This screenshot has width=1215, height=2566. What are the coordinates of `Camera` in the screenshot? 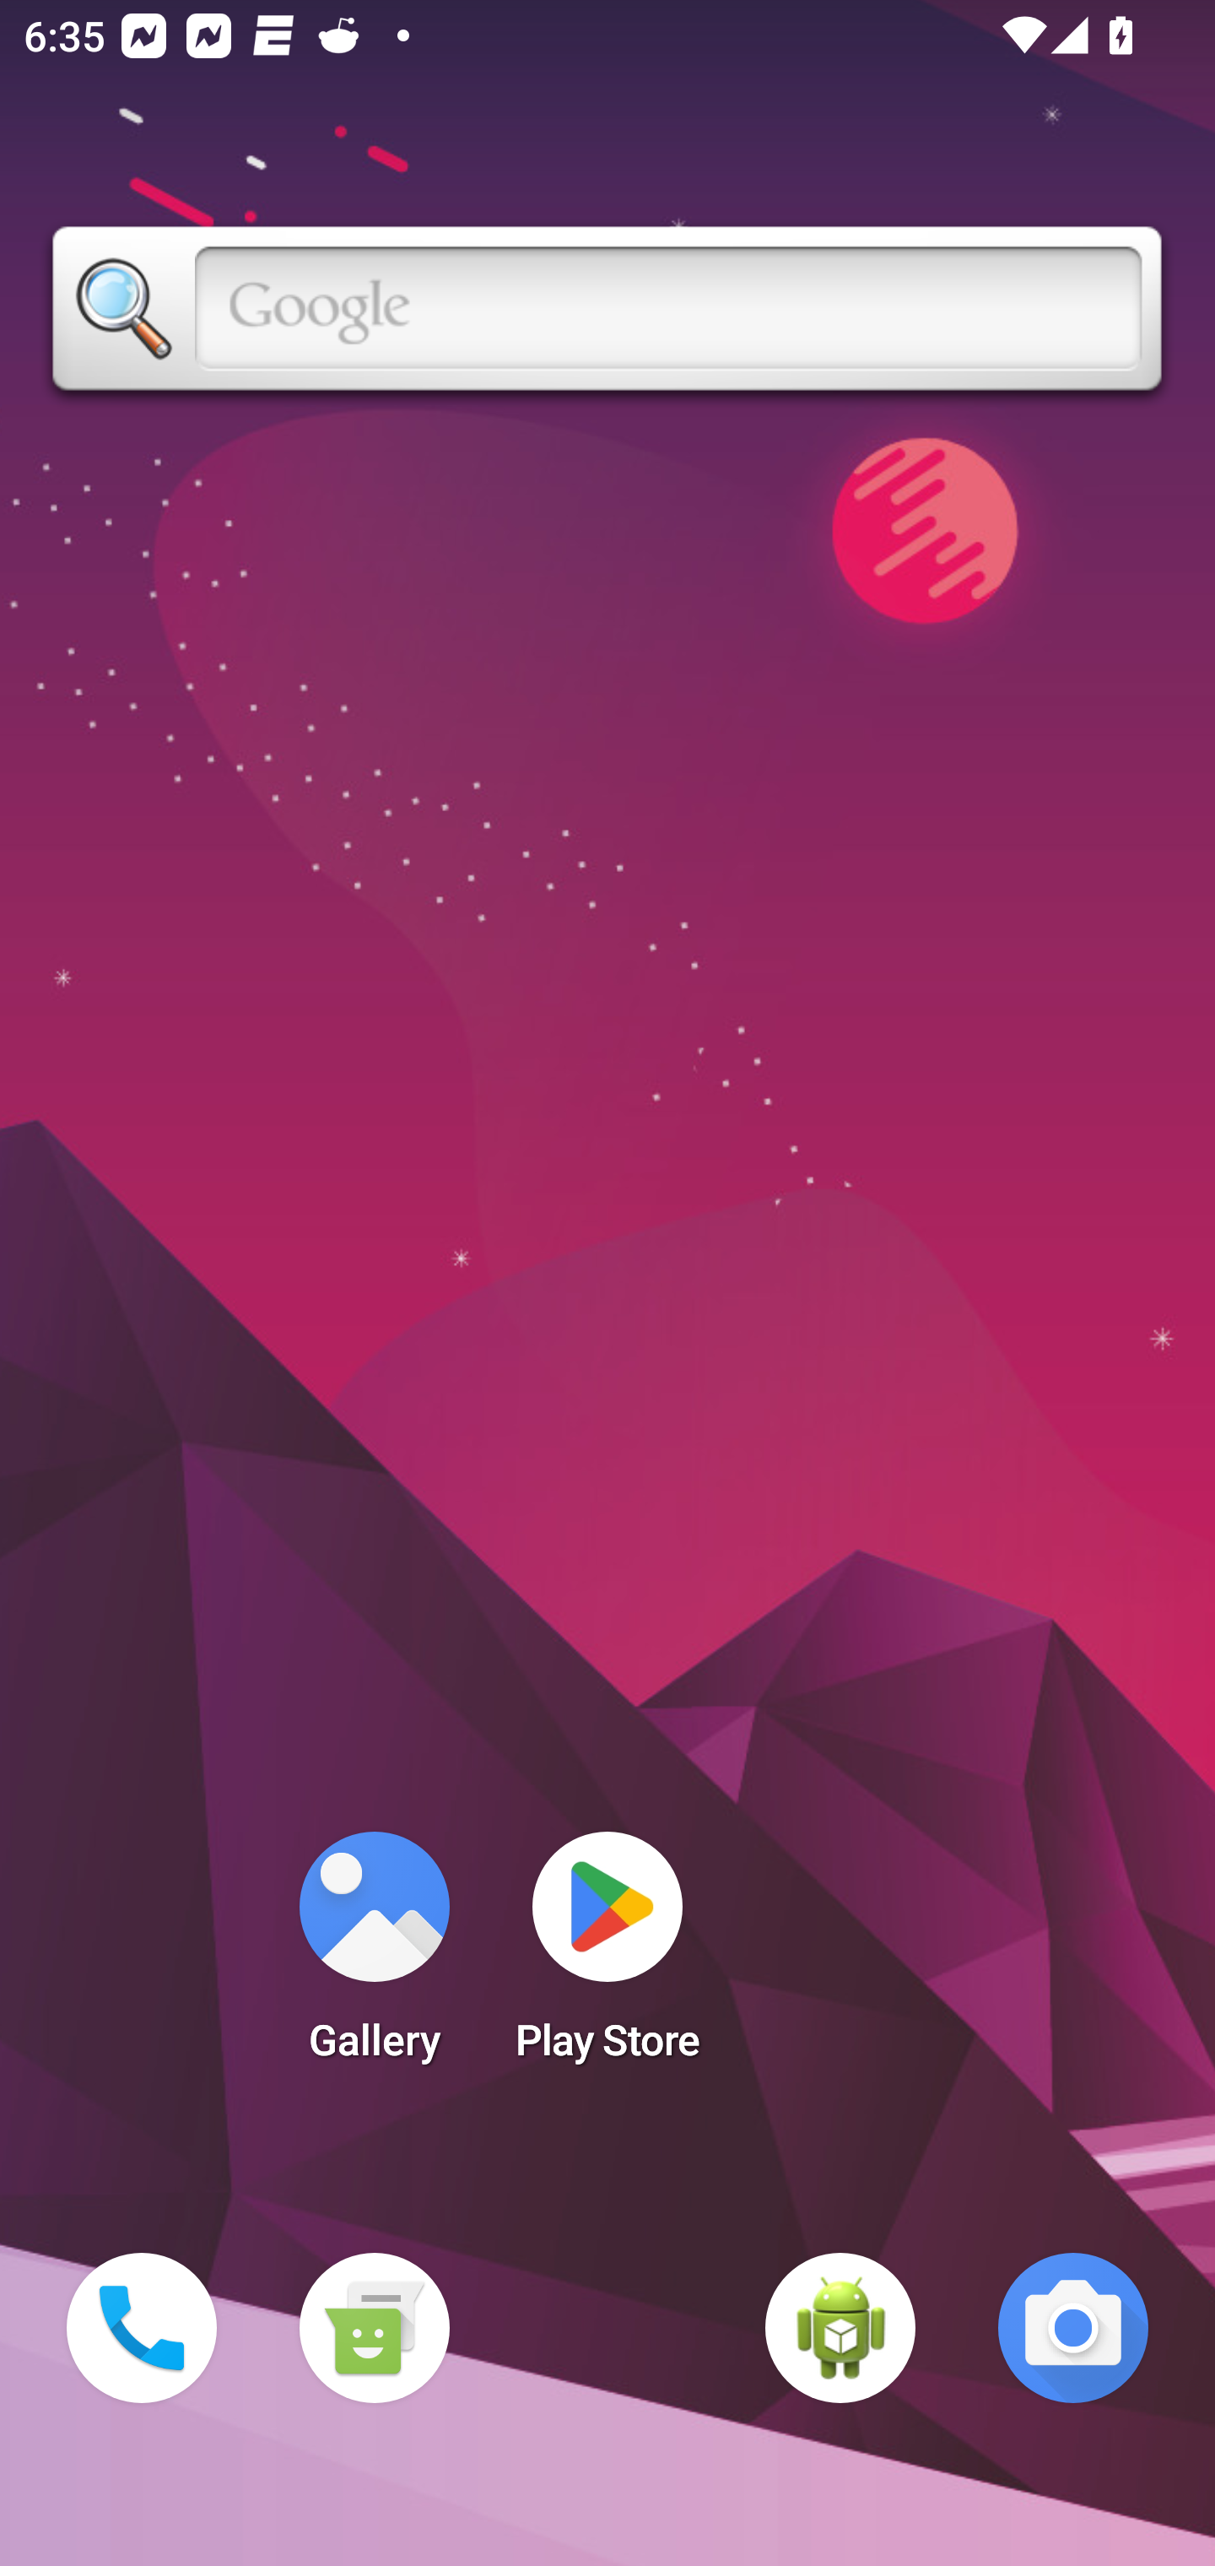 It's located at (1073, 2328).